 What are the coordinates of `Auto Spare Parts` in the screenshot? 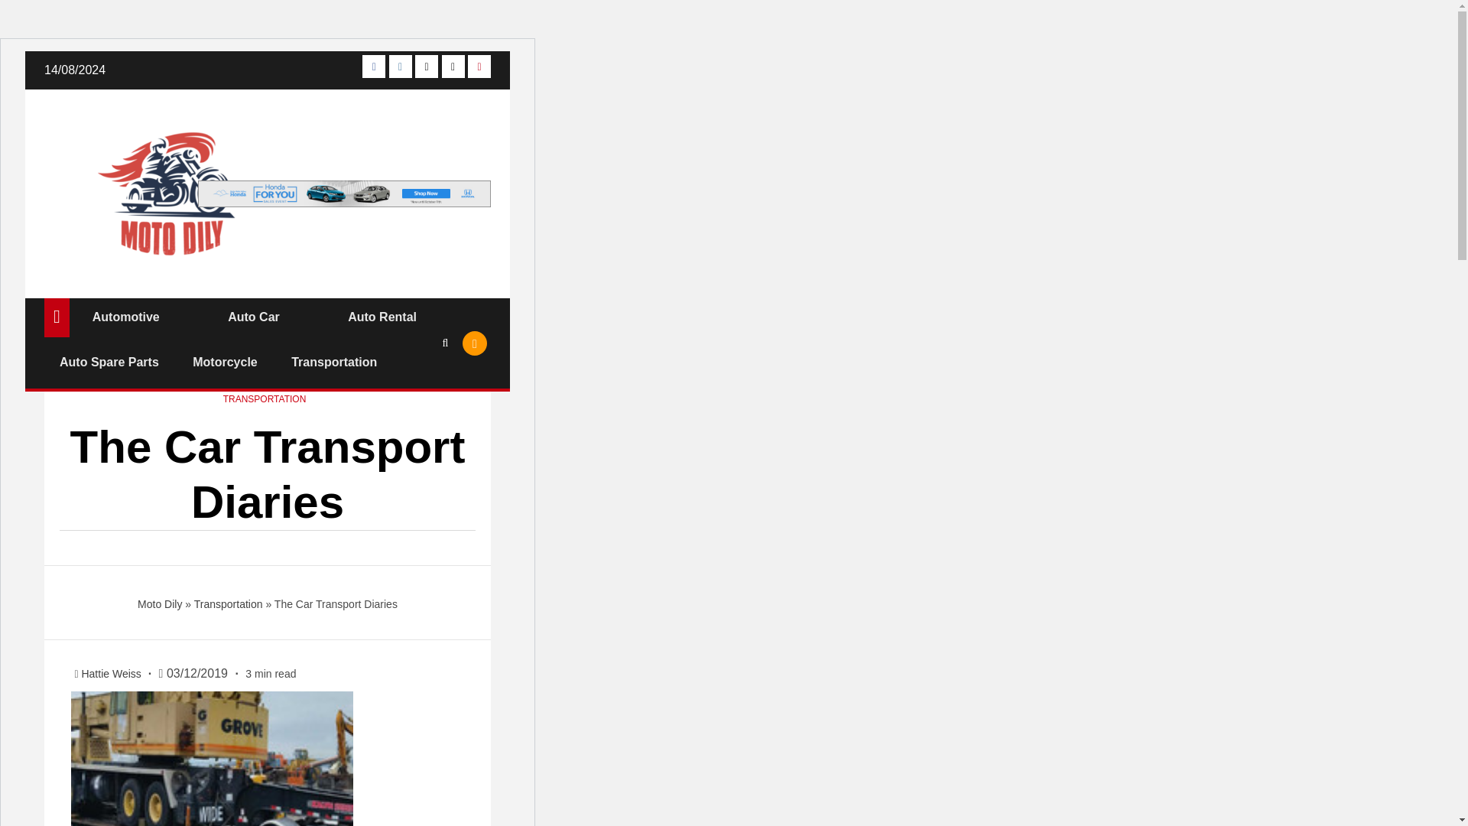 It's located at (109, 362).